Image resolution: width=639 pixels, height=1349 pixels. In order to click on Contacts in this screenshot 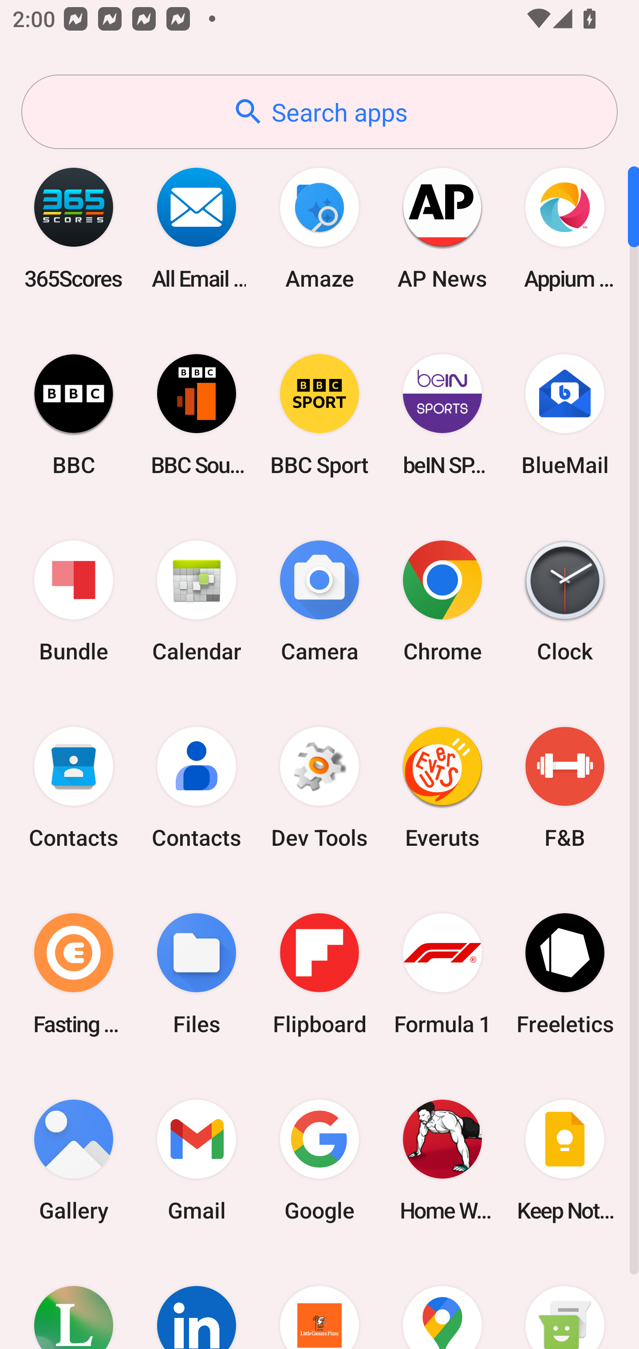, I will do `click(197, 788)`.